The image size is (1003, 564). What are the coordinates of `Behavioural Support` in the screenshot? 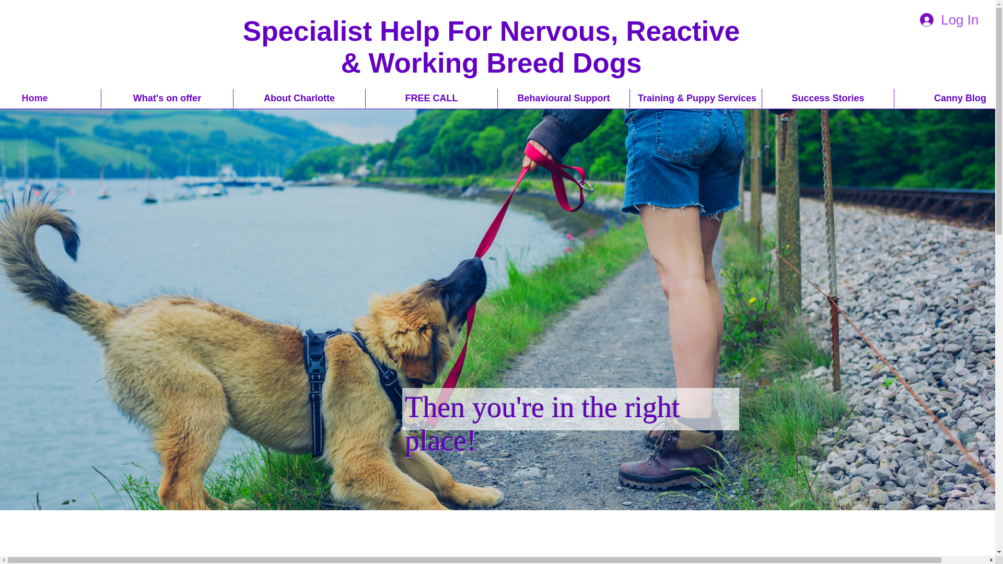 It's located at (563, 98).